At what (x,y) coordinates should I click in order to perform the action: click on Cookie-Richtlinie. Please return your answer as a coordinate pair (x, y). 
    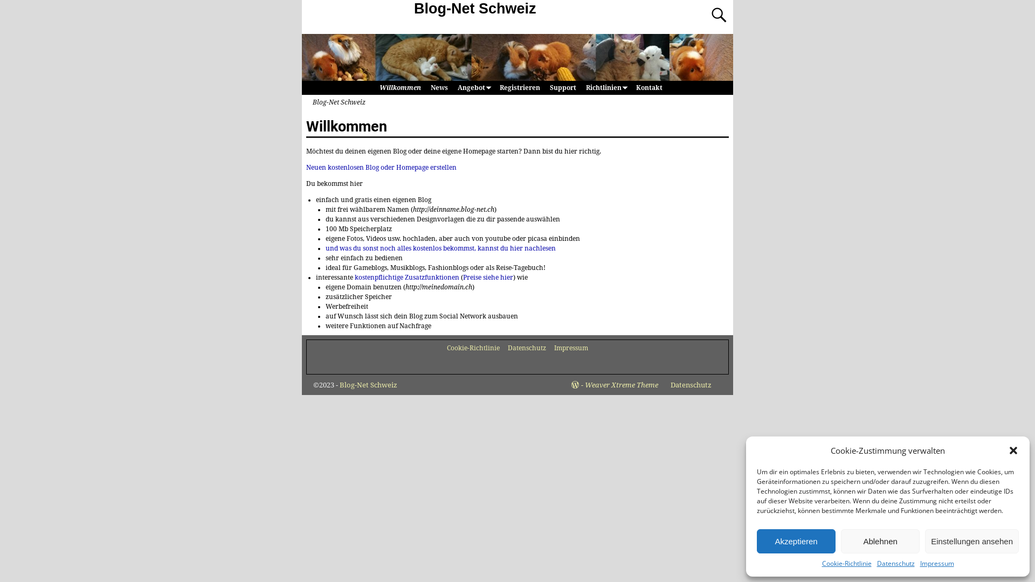
    Looking at the image, I should click on (473, 348).